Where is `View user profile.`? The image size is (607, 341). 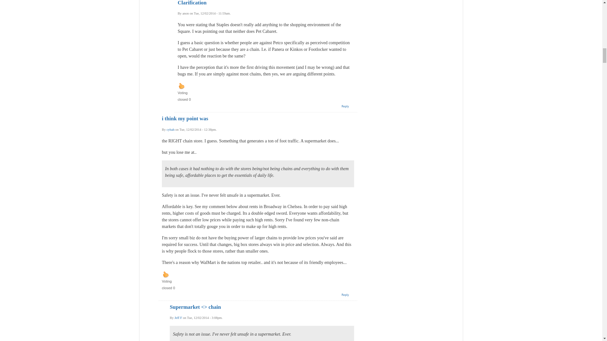 View user profile. is located at coordinates (178, 318).